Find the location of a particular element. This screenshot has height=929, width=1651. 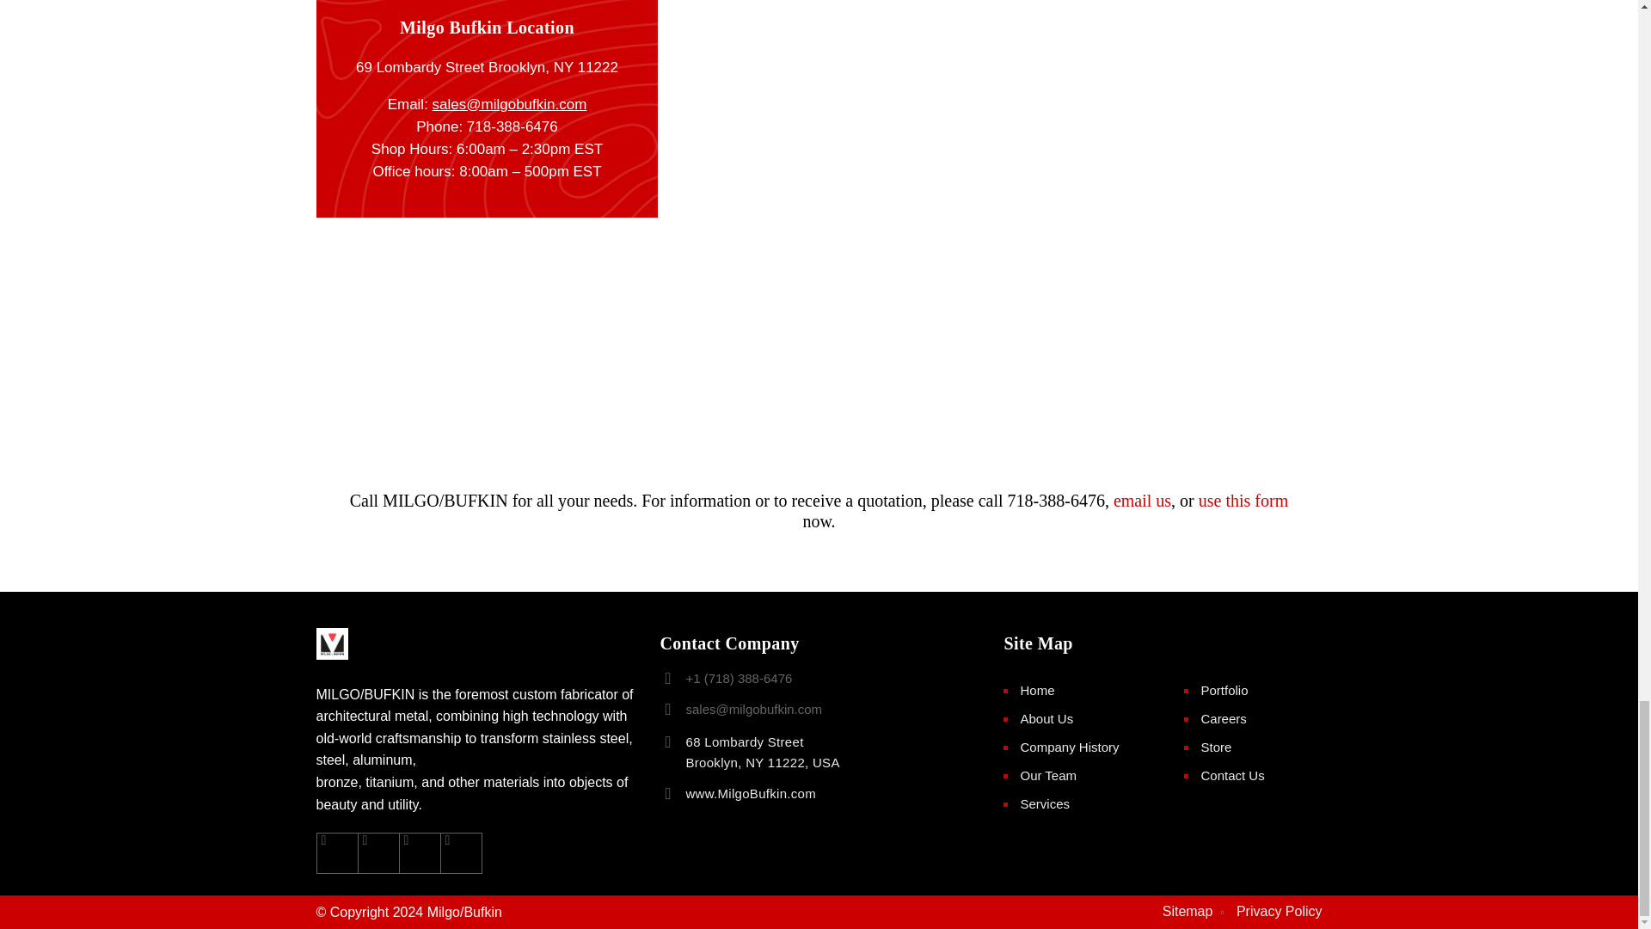

About Us is located at coordinates (1142, 501).